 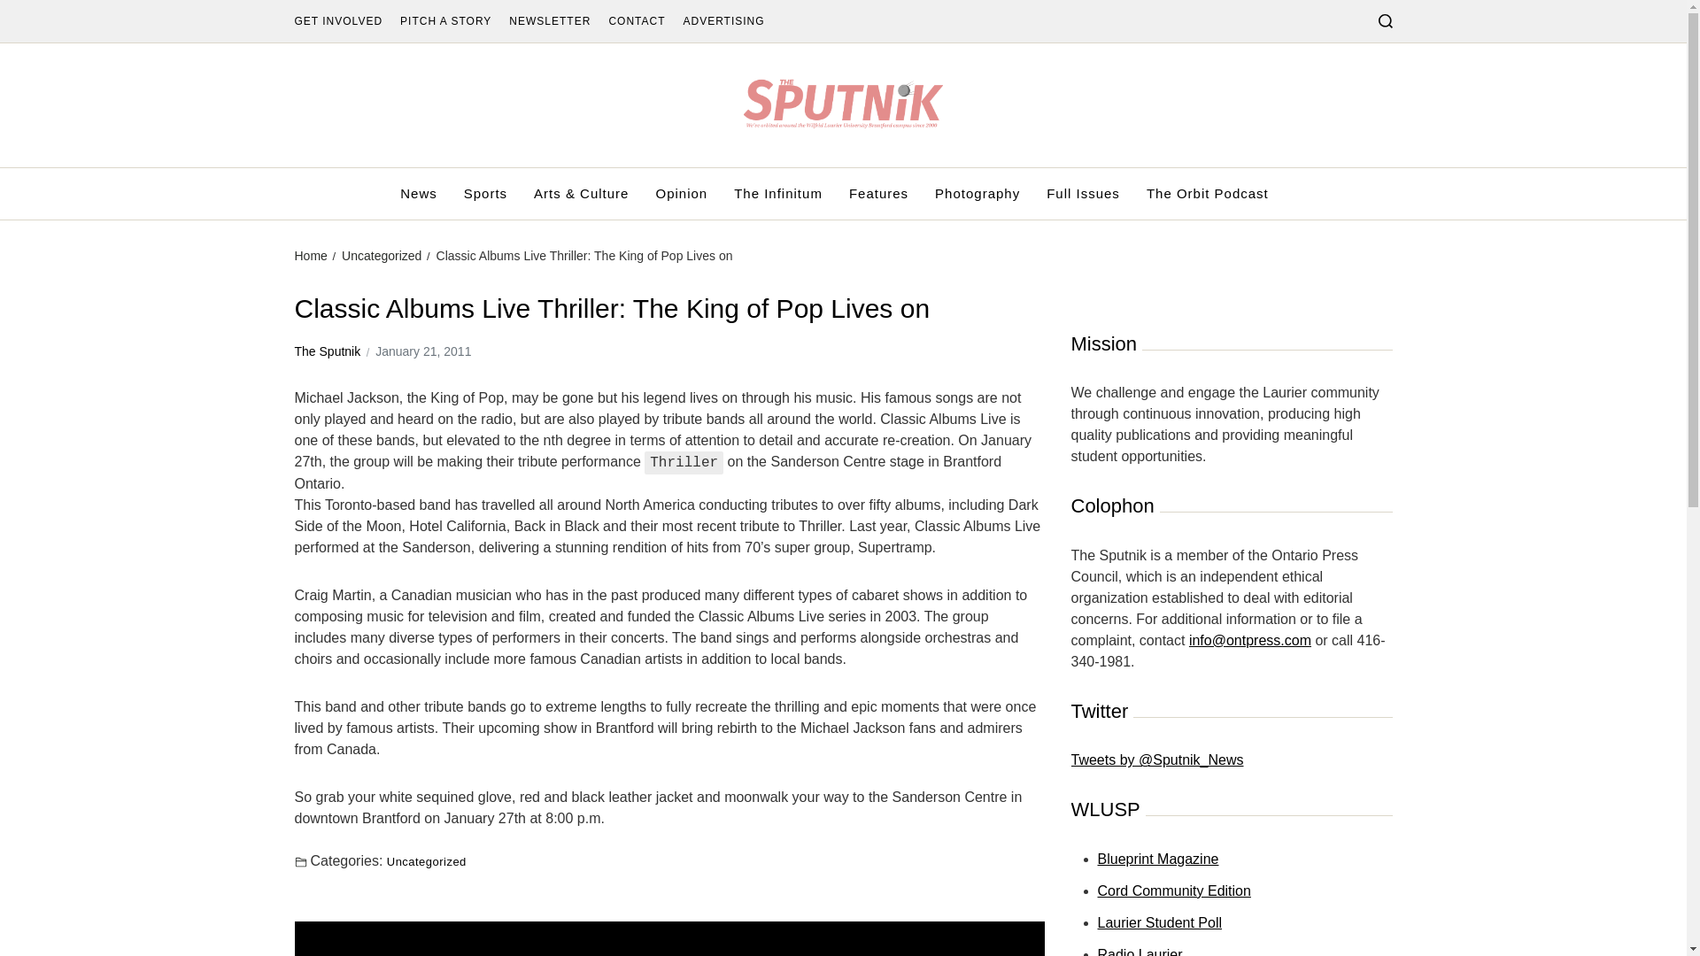 I want to click on Features, so click(x=418, y=194).